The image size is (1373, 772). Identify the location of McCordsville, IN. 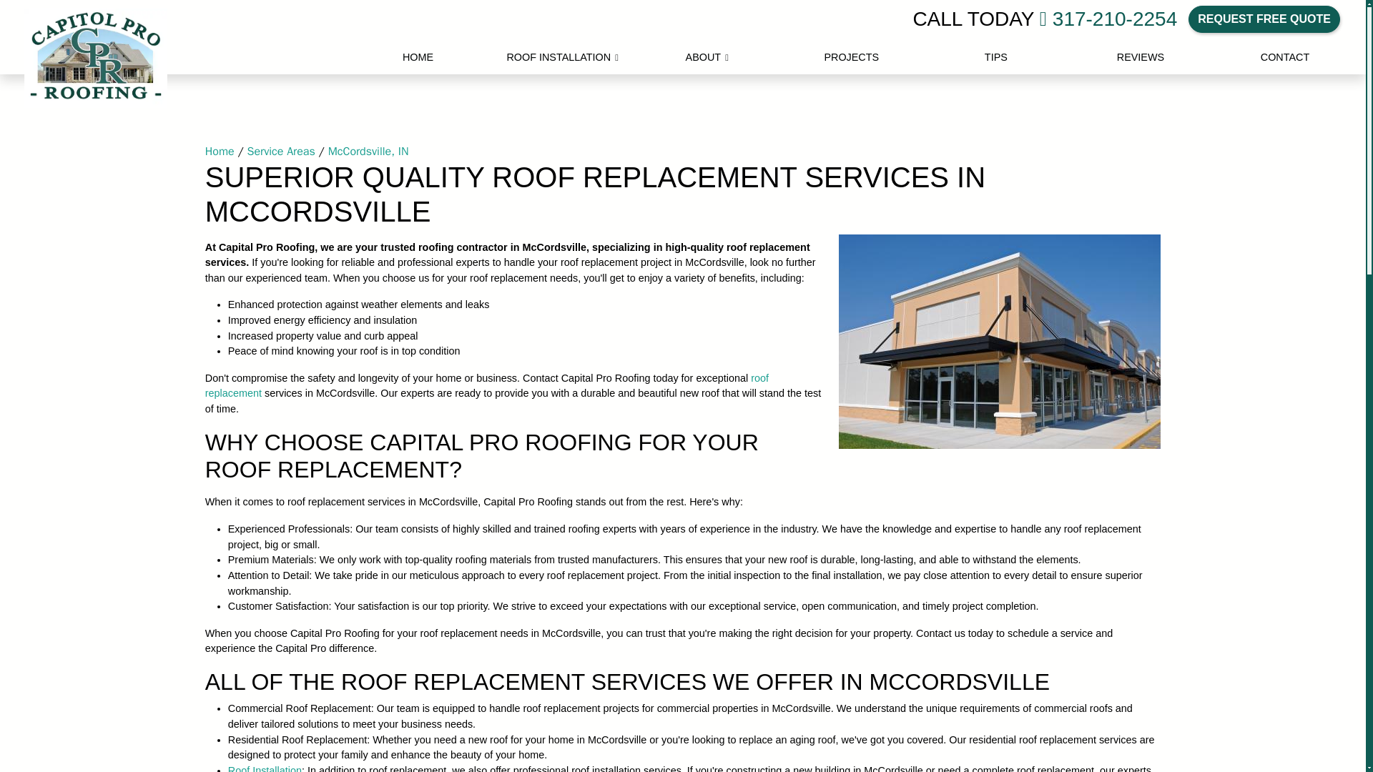
(368, 152).